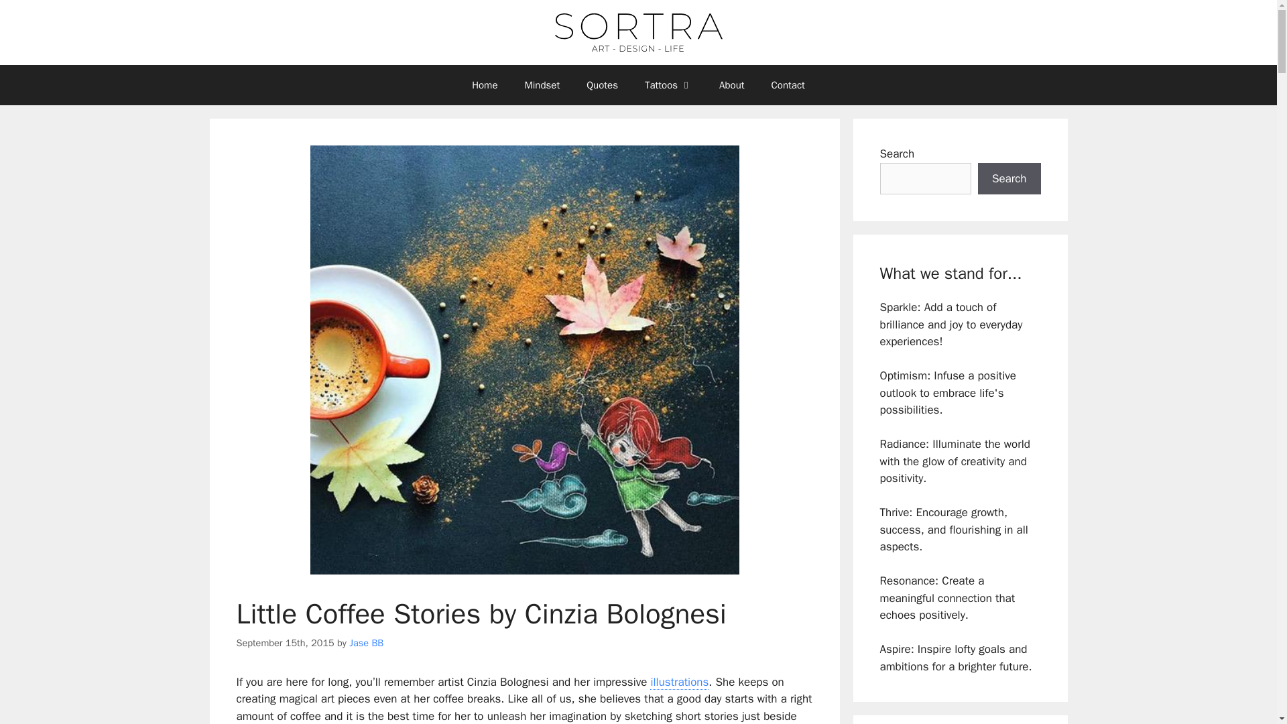 The width and height of the screenshot is (1287, 724). Describe the element at coordinates (668, 84) in the screenshot. I see `Tattoos` at that location.